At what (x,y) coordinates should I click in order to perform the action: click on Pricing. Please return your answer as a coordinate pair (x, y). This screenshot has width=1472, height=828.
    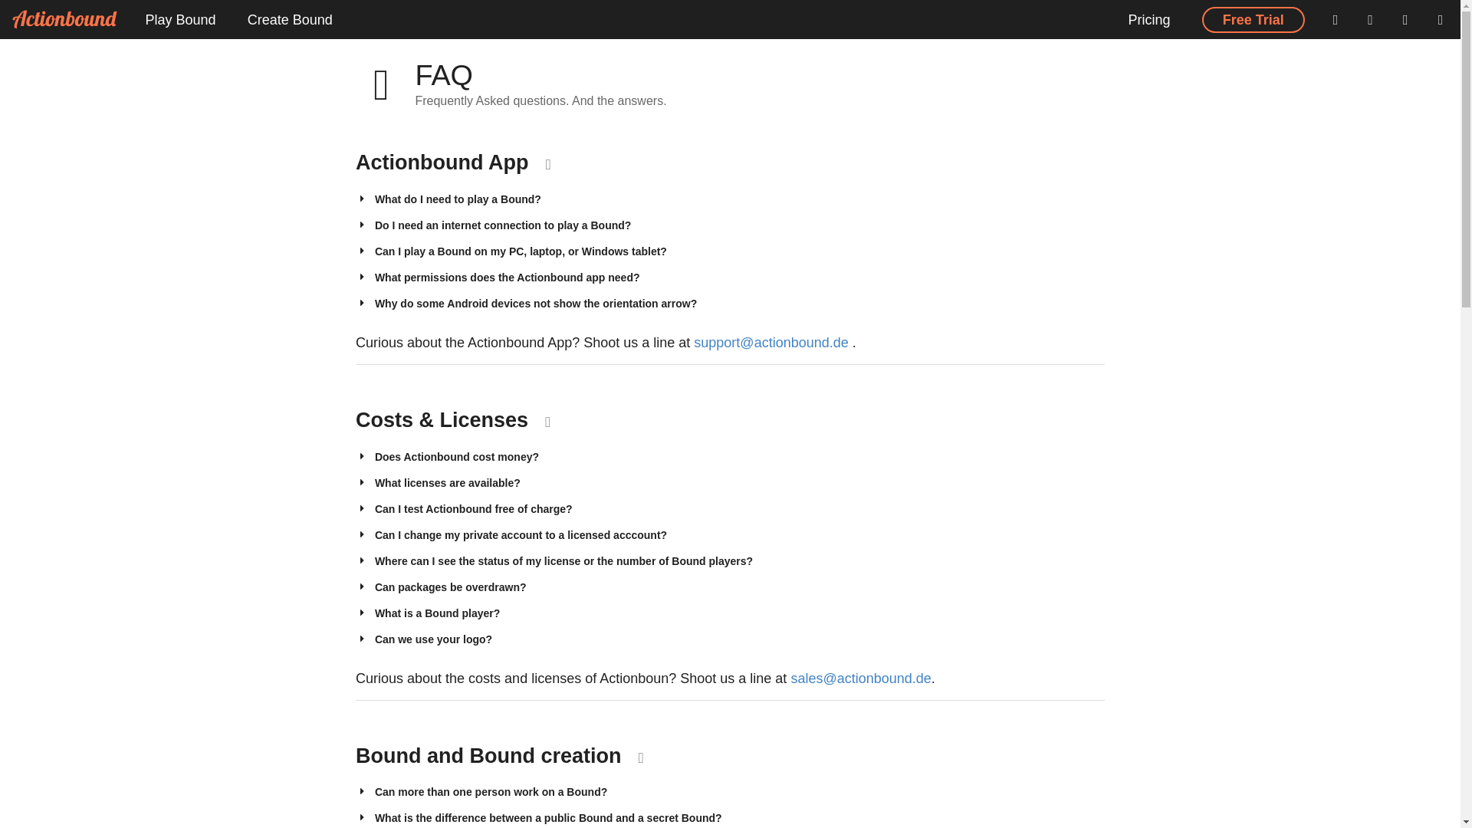
    Looking at the image, I should click on (1149, 19).